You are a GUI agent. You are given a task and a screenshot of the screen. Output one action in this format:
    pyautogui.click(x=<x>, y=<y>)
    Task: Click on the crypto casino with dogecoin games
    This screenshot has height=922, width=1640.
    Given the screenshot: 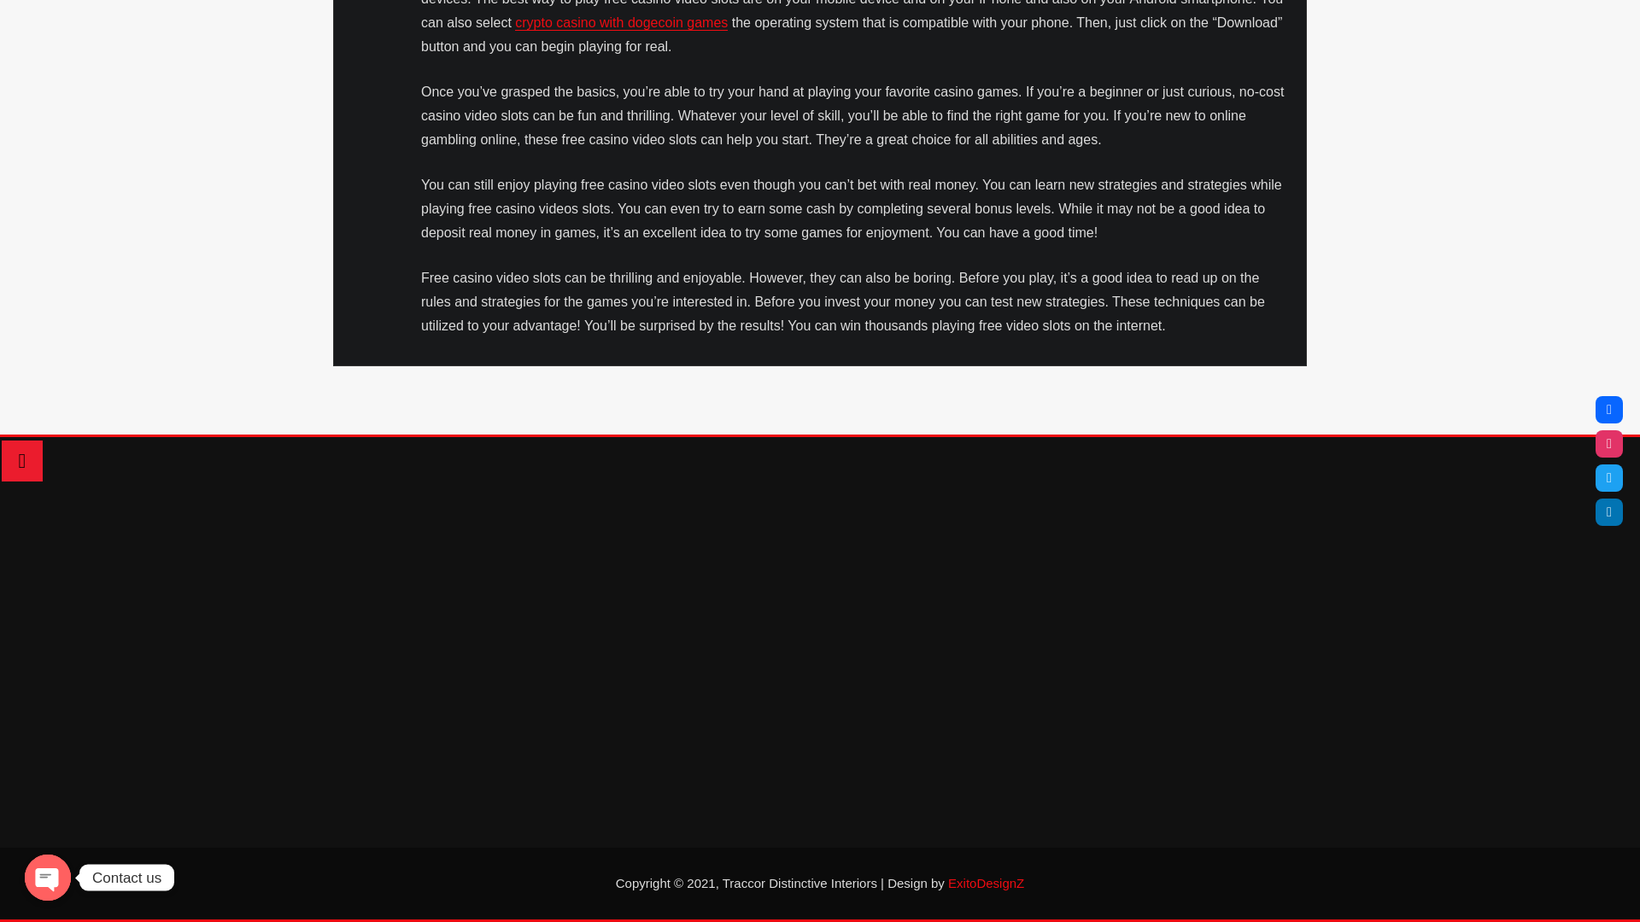 What is the action you would take?
    pyautogui.click(x=621, y=22)
    